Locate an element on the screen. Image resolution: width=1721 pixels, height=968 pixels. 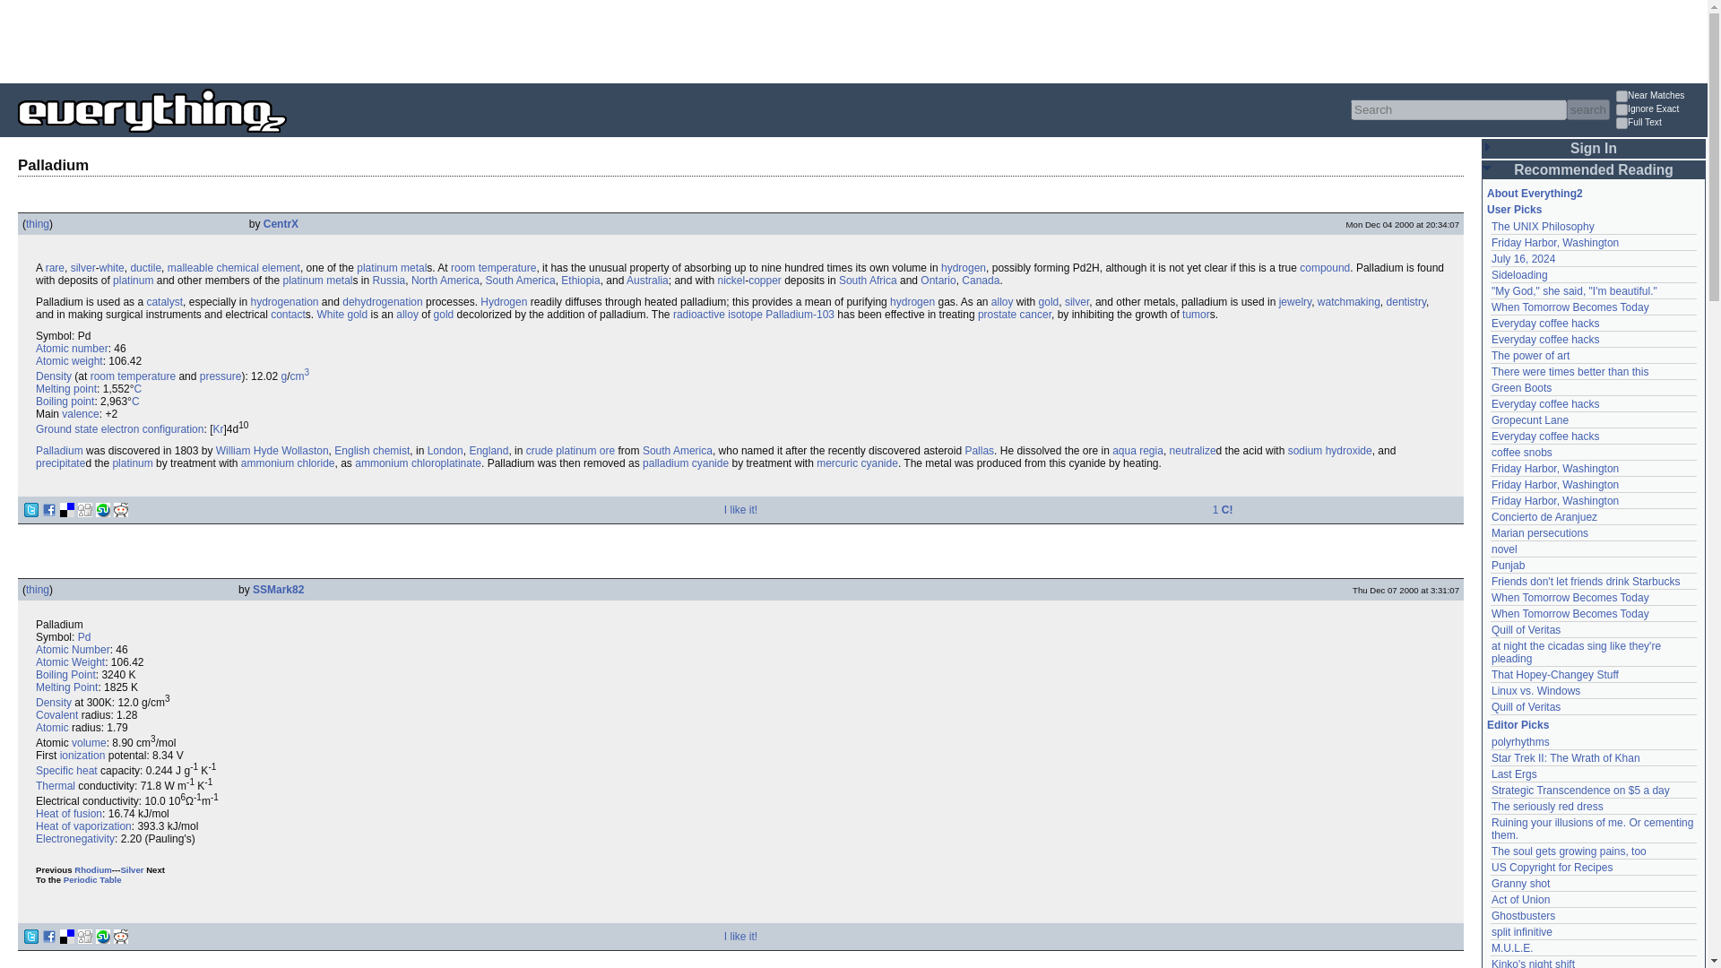
Ontario is located at coordinates (938, 280).